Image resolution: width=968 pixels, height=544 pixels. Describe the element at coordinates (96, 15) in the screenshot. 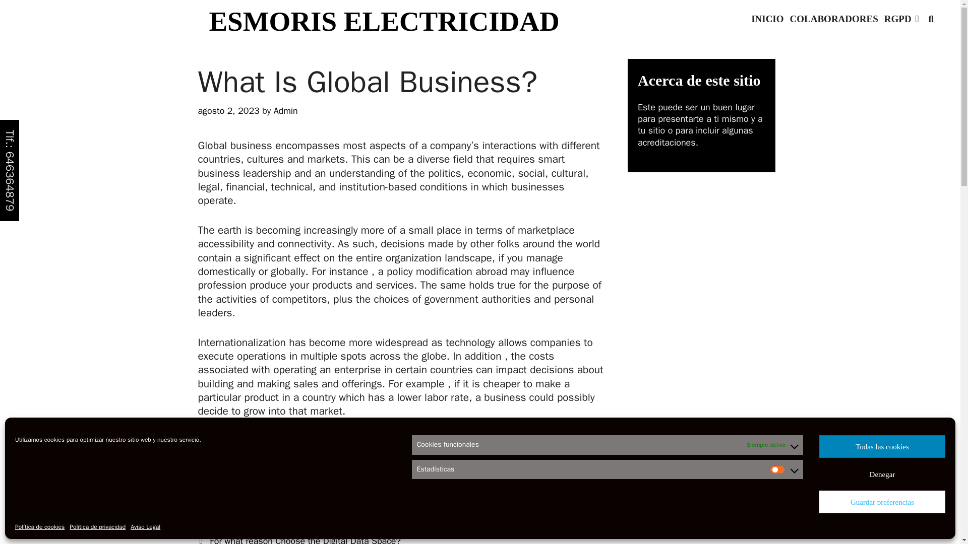

I see `Search` at that location.